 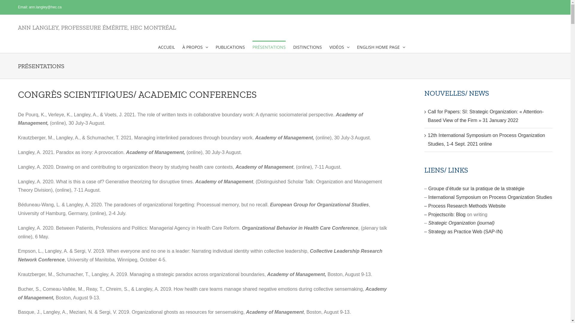 I want to click on International Symposium on Process Organization Studies, so click(x=490, y=197).